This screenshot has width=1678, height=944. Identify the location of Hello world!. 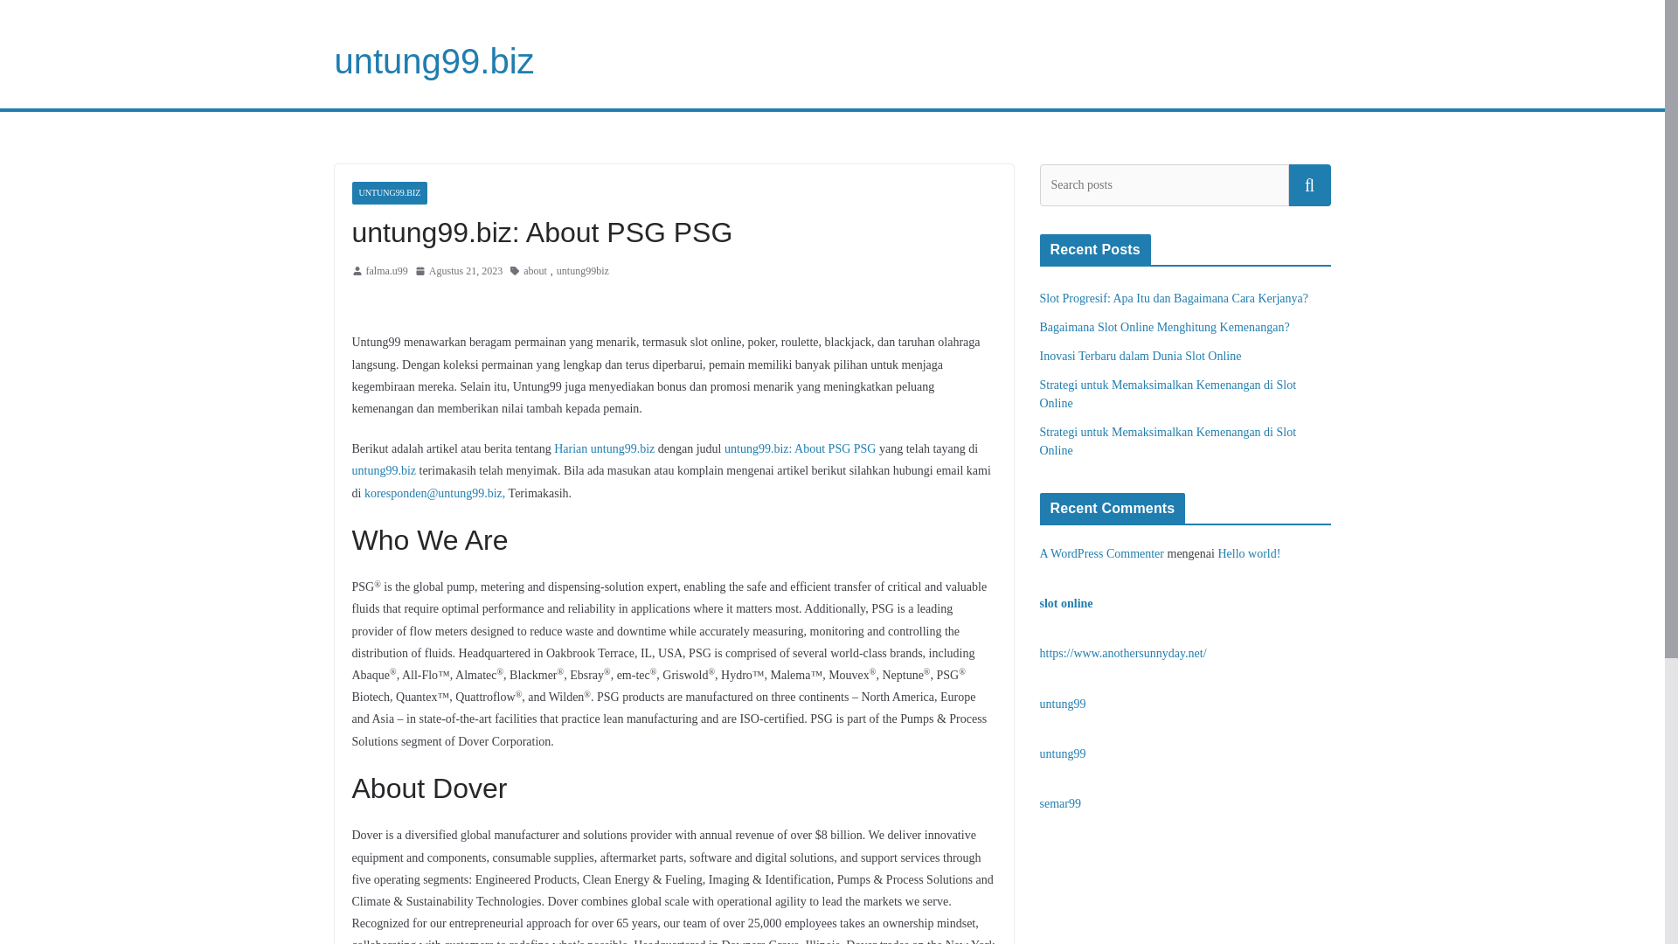
(1248, 554).